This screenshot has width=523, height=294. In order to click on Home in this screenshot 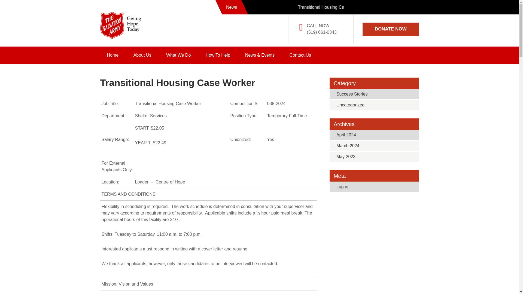, I will do `click(113, 55)`.